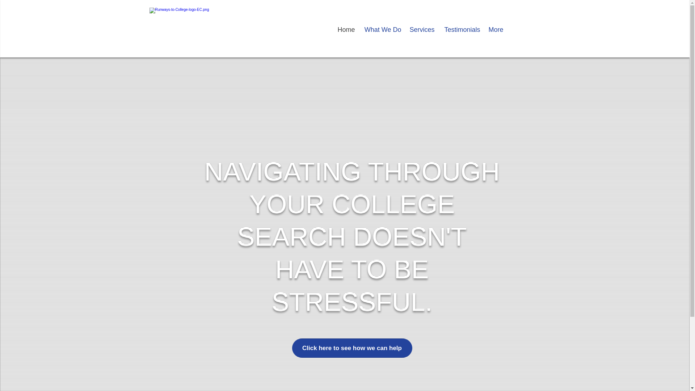 The height and width of the screenshot is (391, 695). I want to click on Click here to see how we can help, so click(352, 348).